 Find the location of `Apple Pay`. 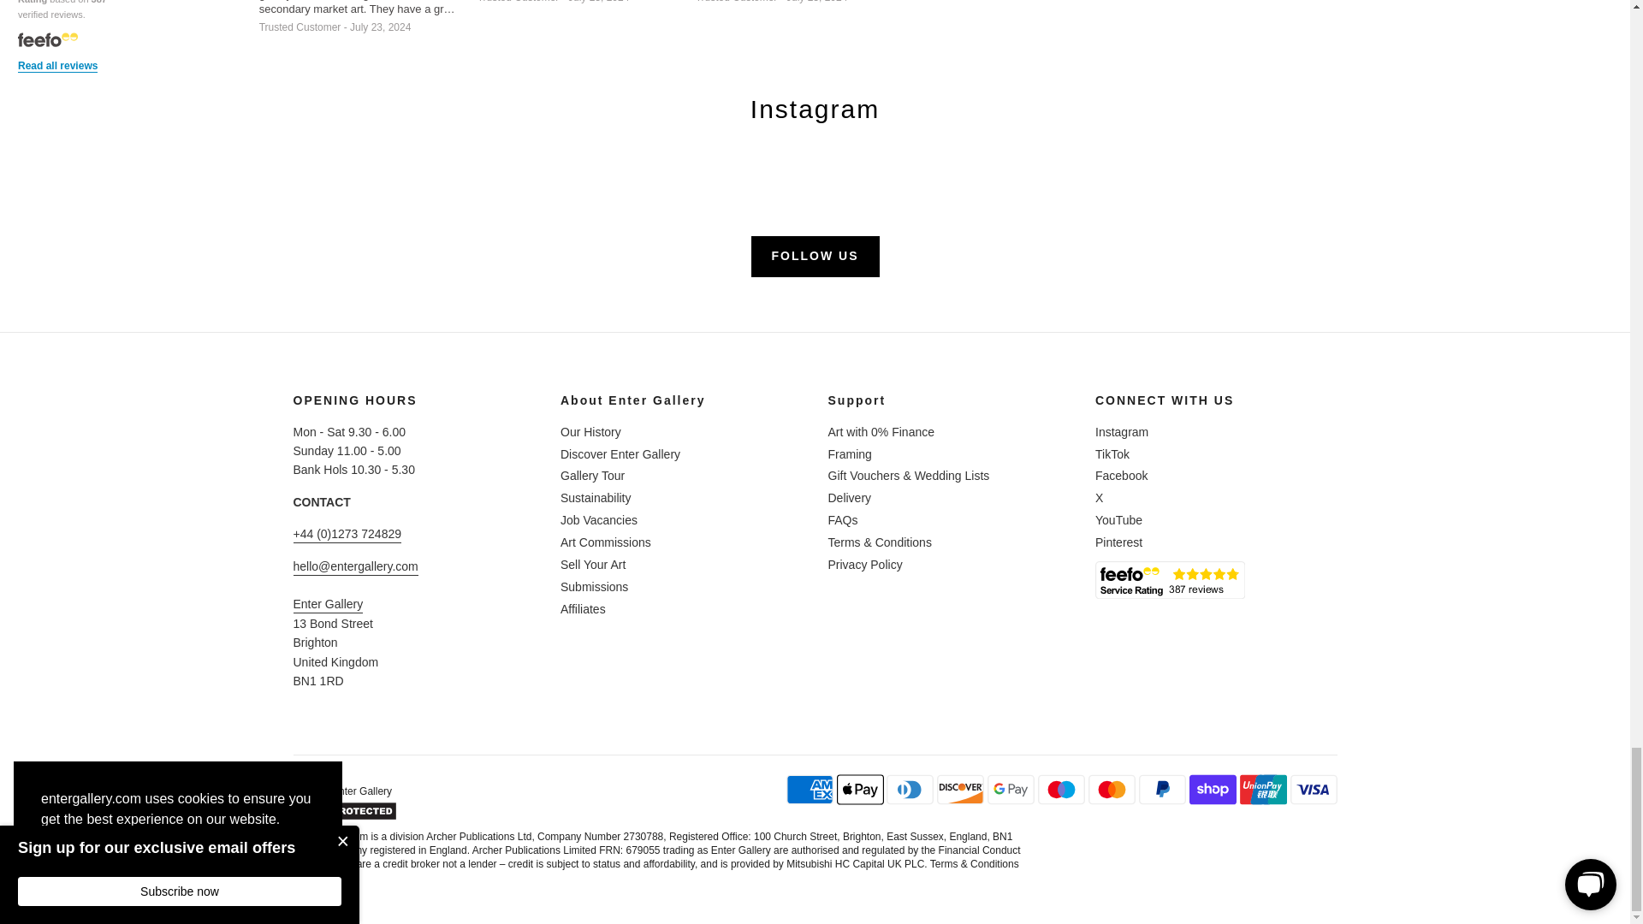

Apple Pay is located at coordinates (859, 789).